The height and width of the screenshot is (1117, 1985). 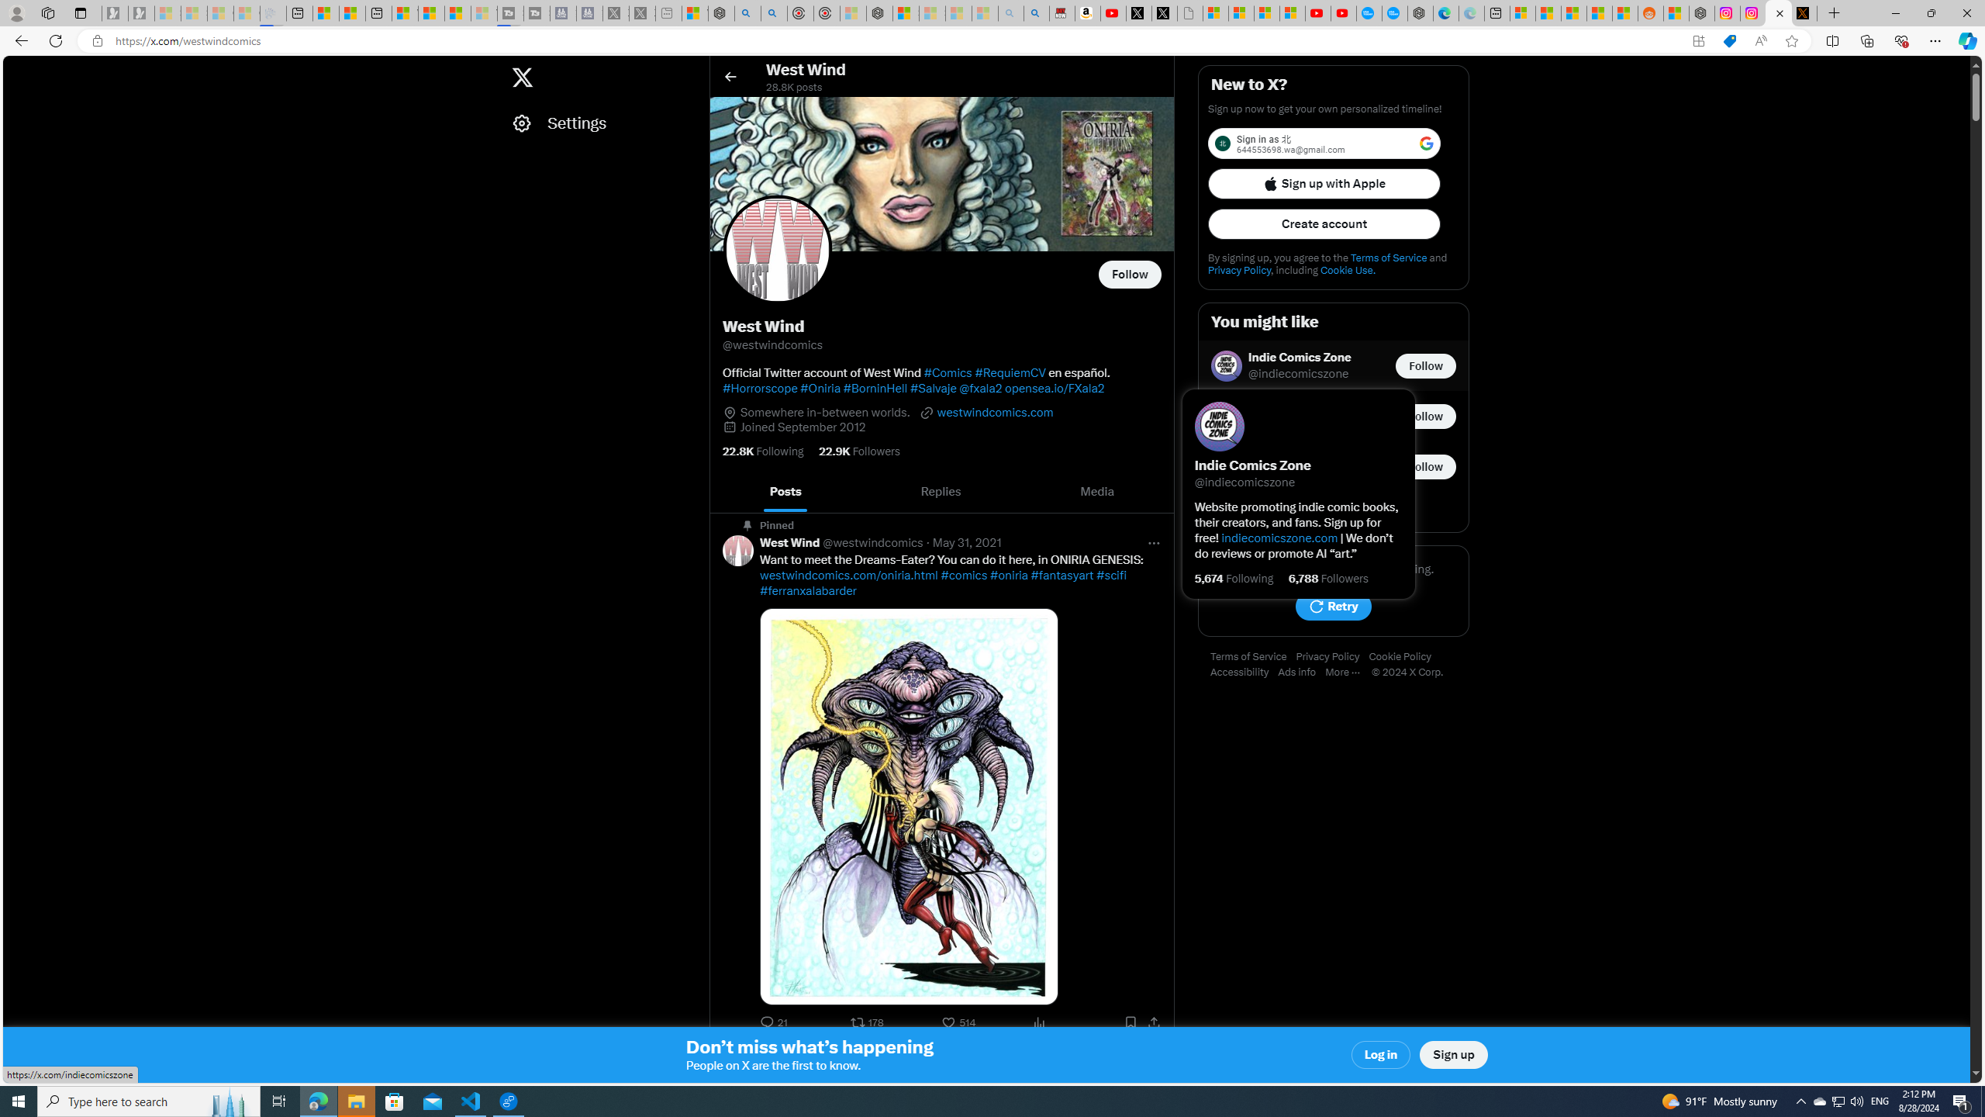 What do you see at coordinates (1403, 657) in the screenshot?
I see `Cookie Policy` at bounding box center [1403, 657].